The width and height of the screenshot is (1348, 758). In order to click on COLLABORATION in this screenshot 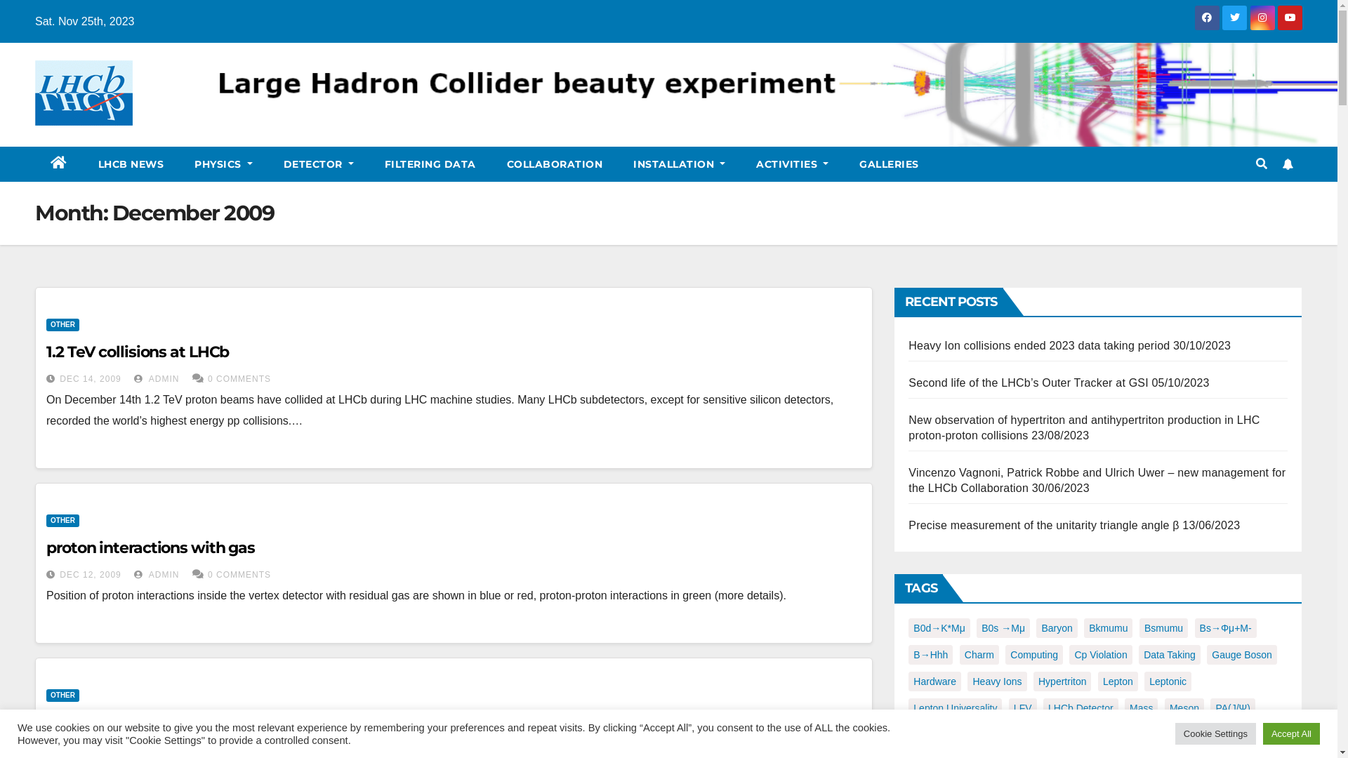, I will do `click(555, 164)`.